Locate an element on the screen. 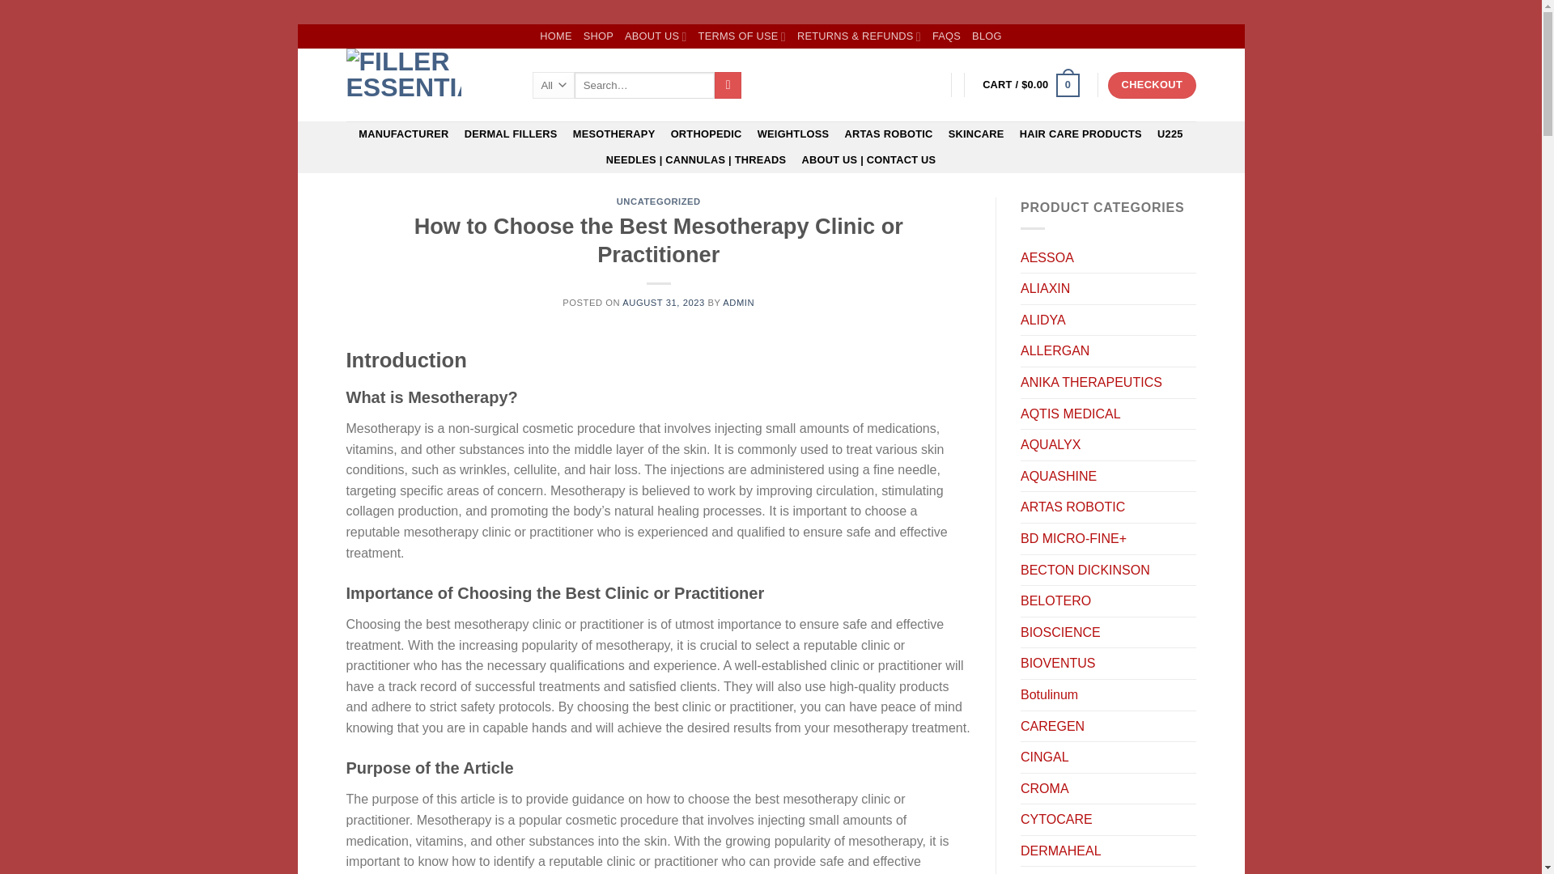  AUGUST 31, 2023 is located at coordinates (663, 303).